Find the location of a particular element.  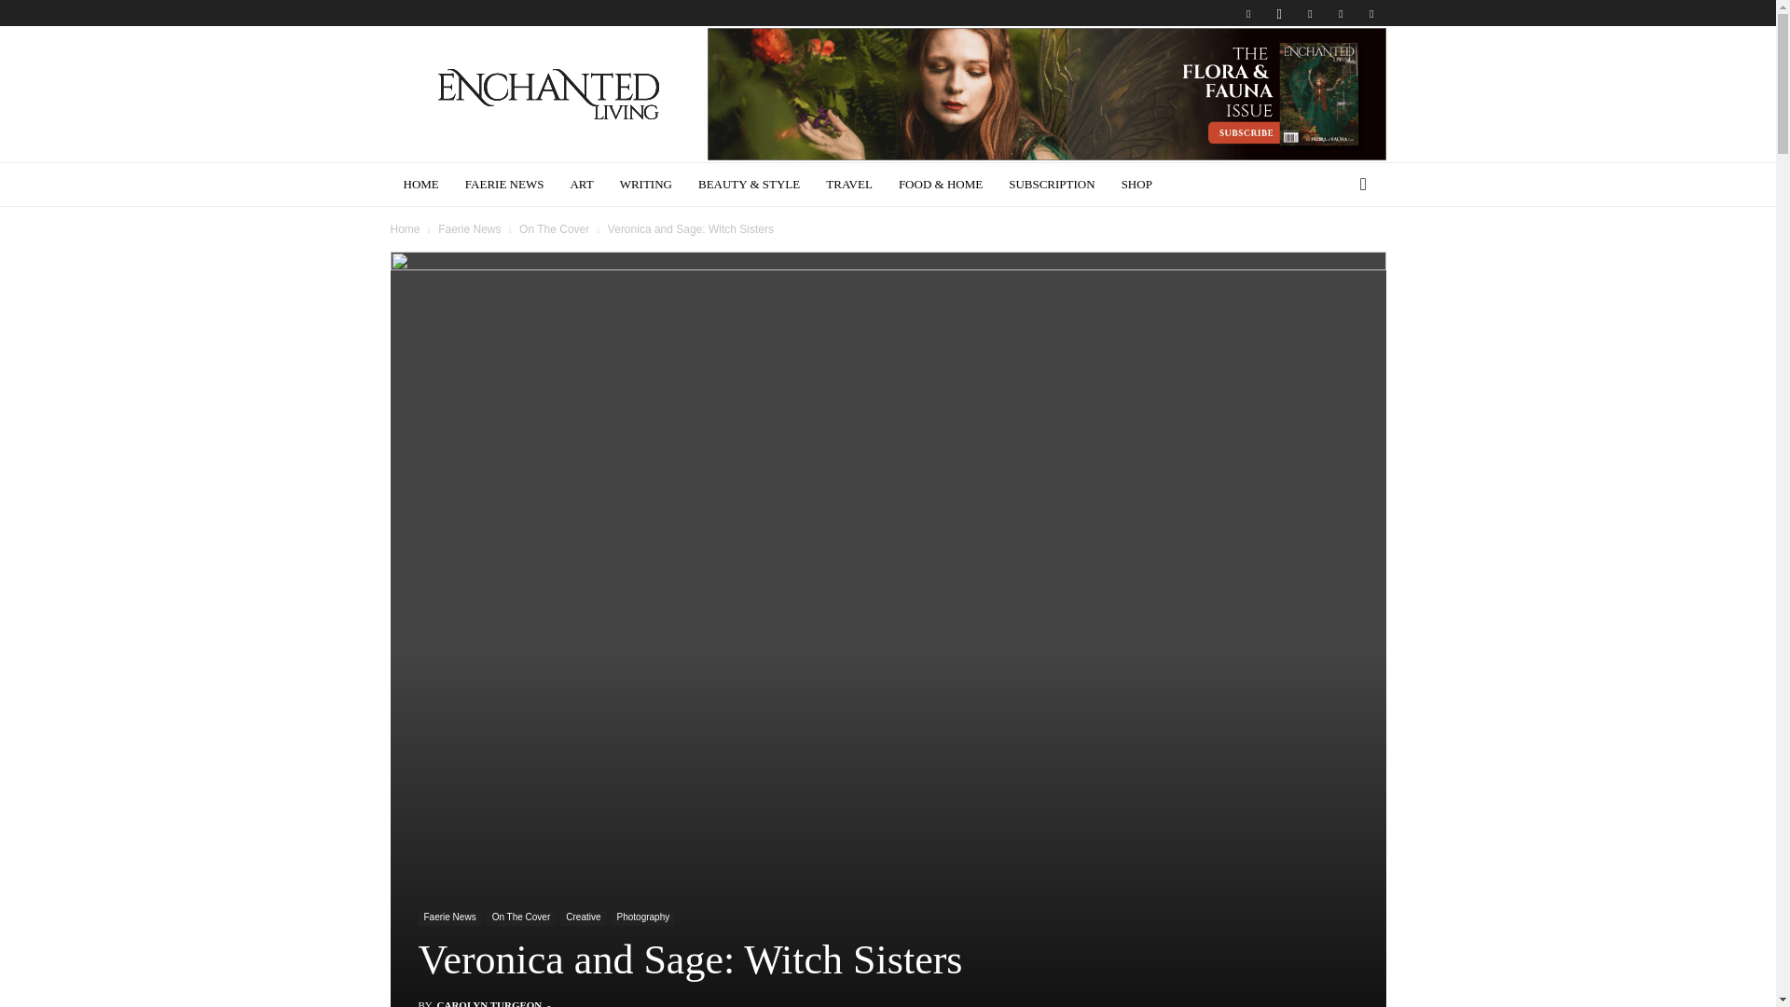

Pinterest is located at coordinates (1310, 13).